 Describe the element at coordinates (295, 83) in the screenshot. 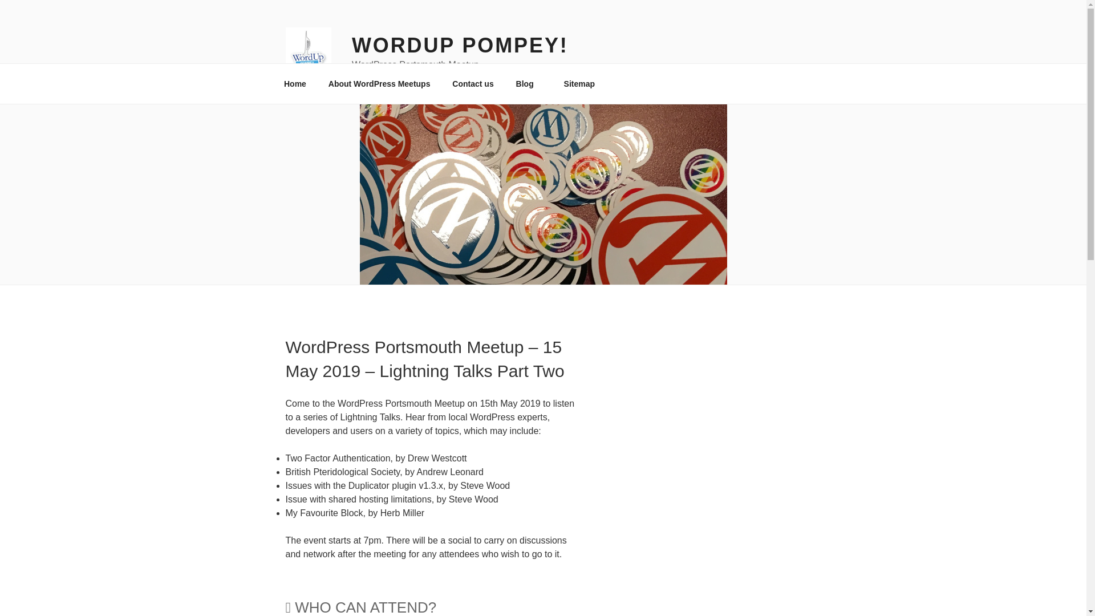

I see `Home` at that location.